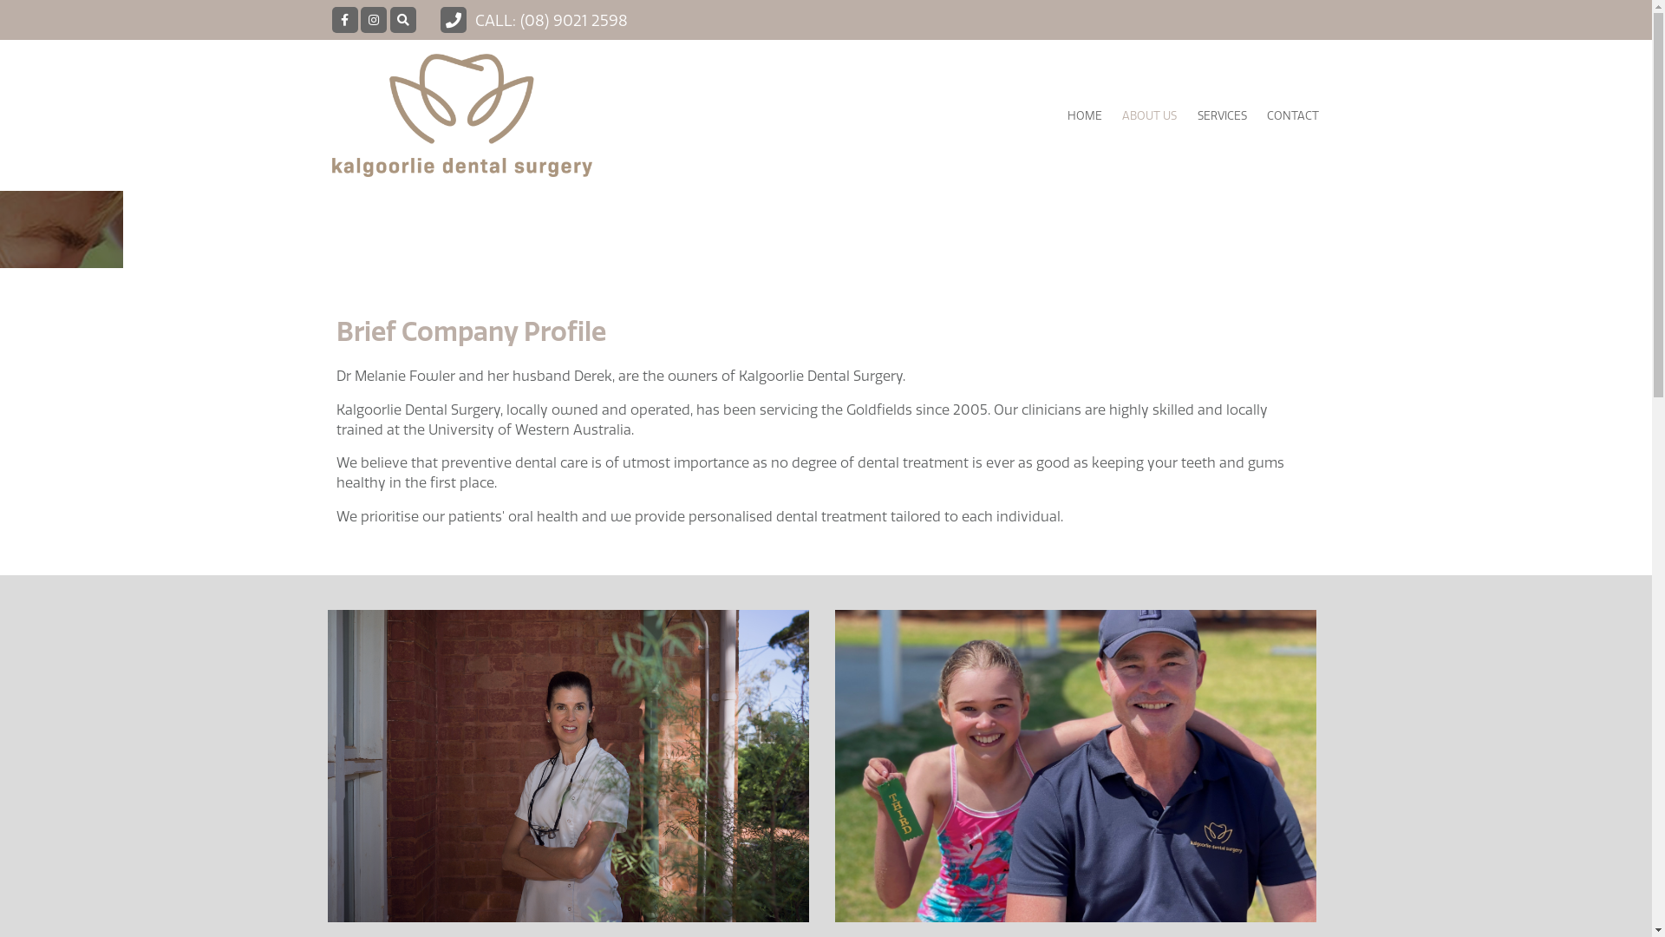 This screenshot has height=937, width=1665. I want to click on SERVICES, so click(1222, 115).